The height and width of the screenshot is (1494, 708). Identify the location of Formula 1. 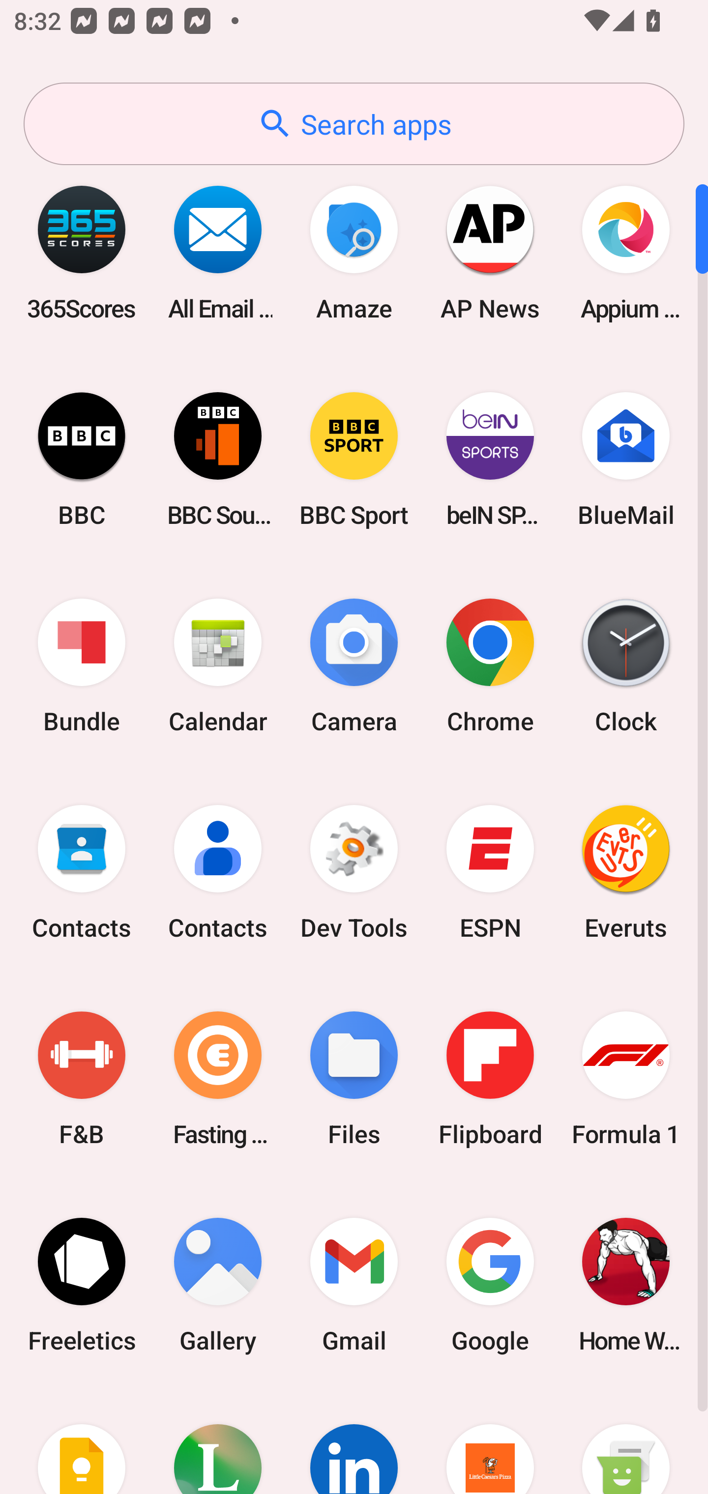
(626, 1078).